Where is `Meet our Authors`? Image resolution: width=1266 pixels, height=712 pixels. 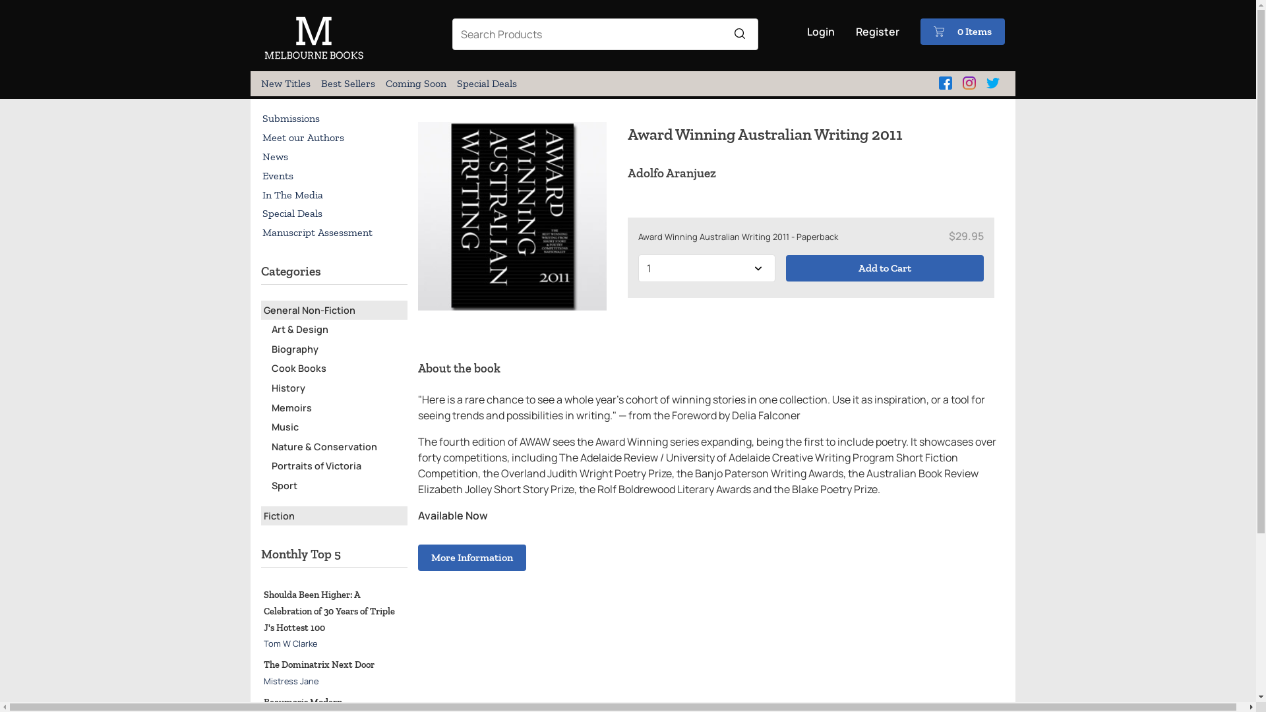
Meet our Authors is located at coordinates (334, 138).